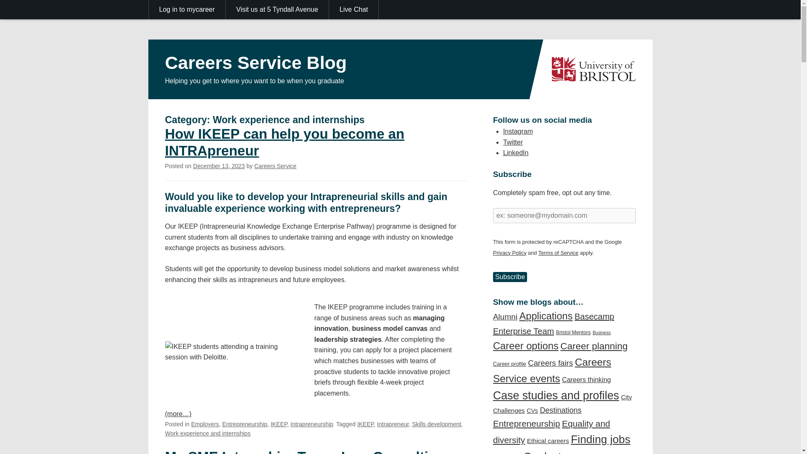 The image size is (807, 454). I want to click on Follow us on Instagram, so click(518, 131).